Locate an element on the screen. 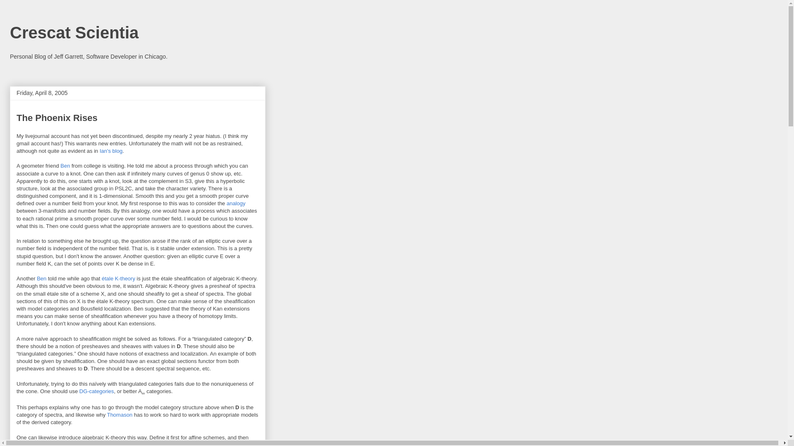  Ben is located at coordinates (41, 278).